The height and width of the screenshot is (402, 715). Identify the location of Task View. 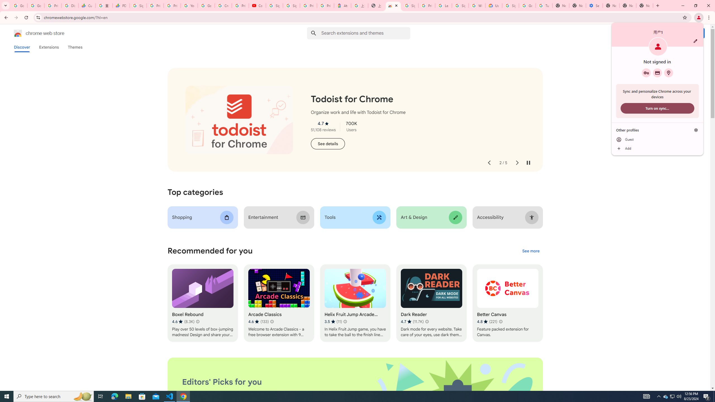
(101, 396).